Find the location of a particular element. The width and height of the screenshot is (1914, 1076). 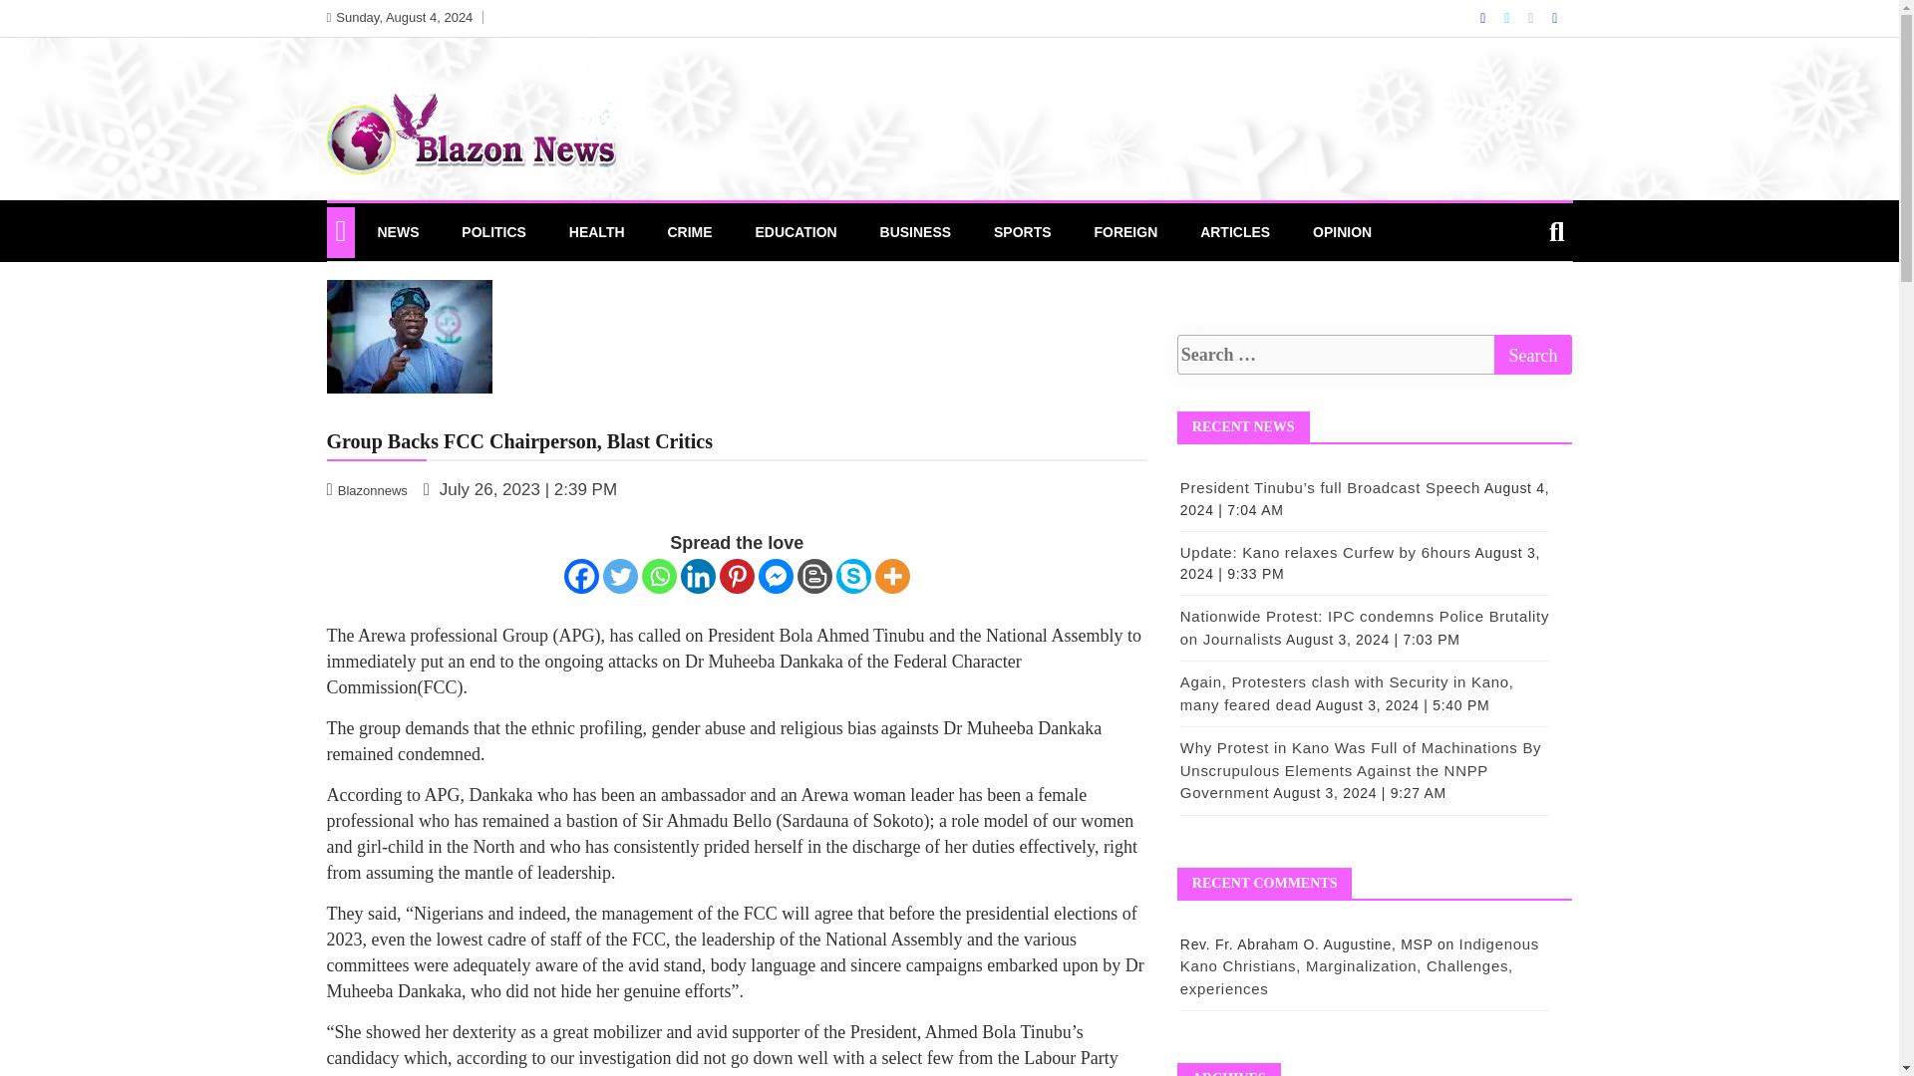

ARTICLES is located at coordinates (1234, 232).